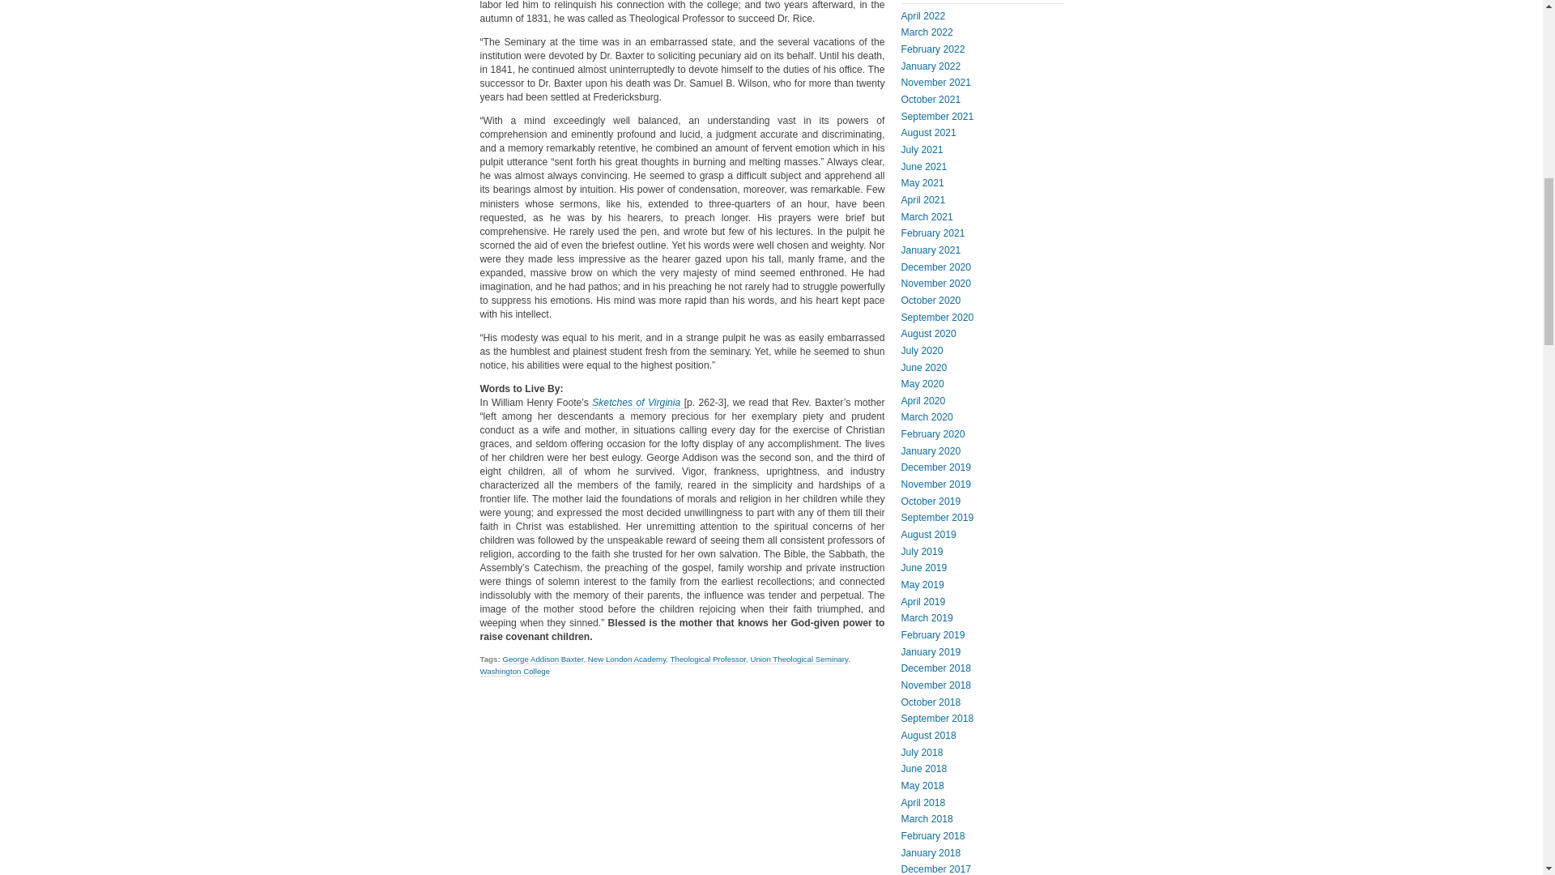 This screenshot has width=1555, height=875. Describe the element at coordinates (931, 49) in the screenshot. I see `February 2022` at that location.